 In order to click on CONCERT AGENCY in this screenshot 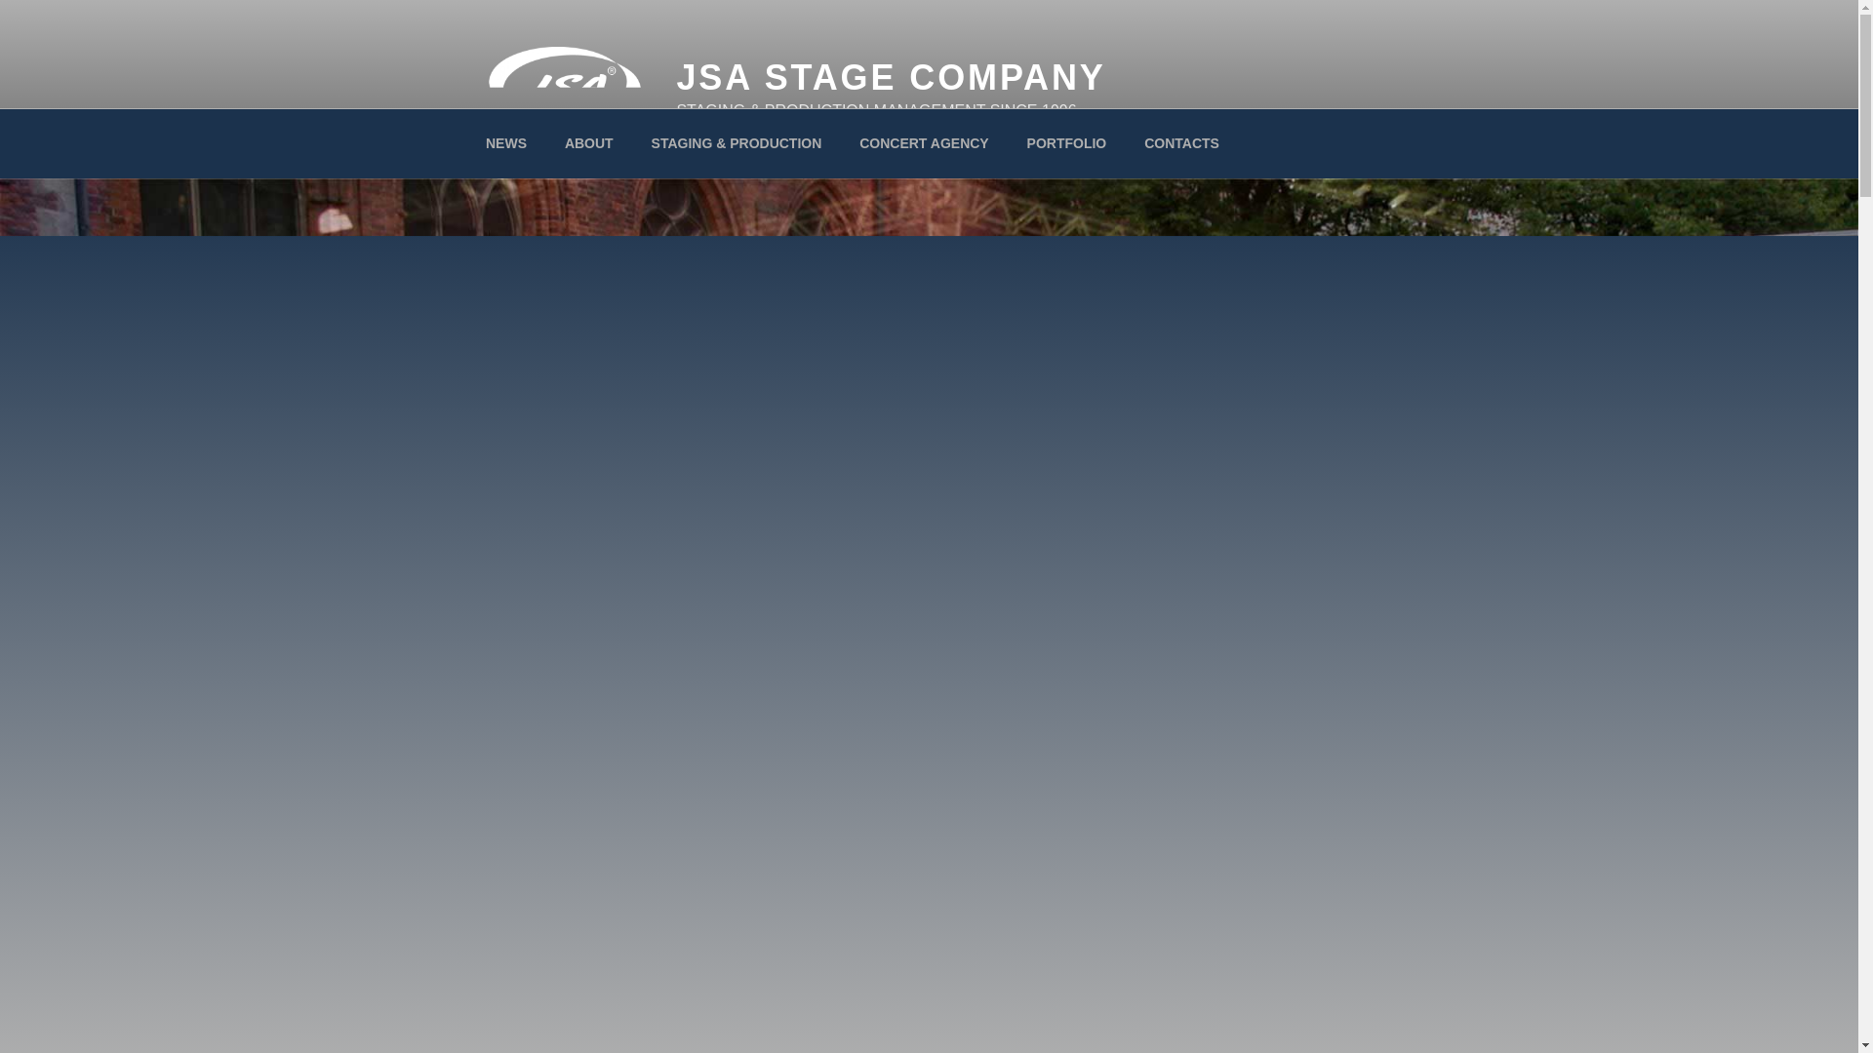, I will do `click(925, 142)`.